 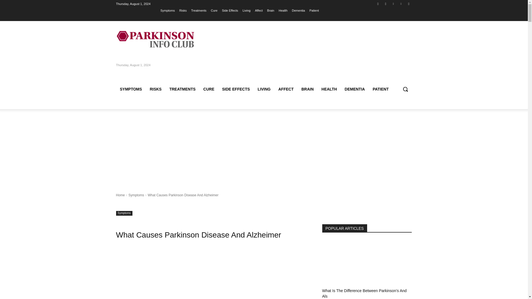 I want to click on Patient, so click(x=314, y=10).